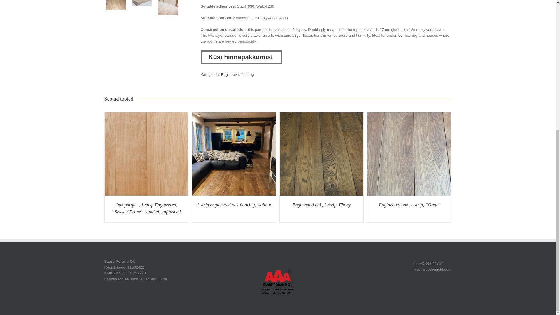  Describe the element at coordinates (234, 154) in the screenshot. I see `1 strip engienered oak flooring, wallnut 3` at that location.